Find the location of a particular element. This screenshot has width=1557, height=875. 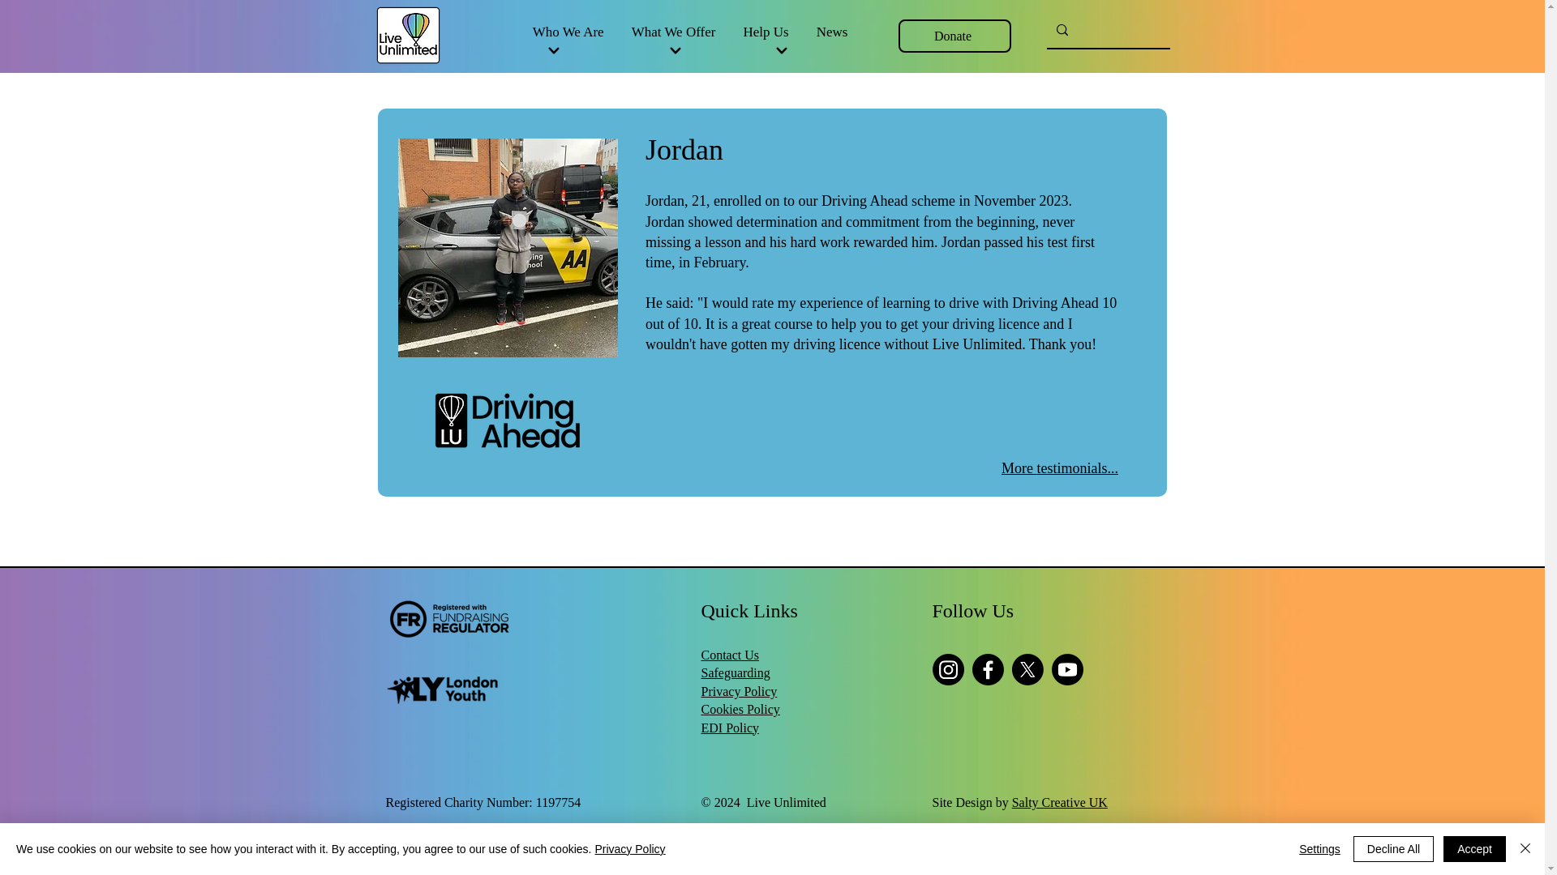

Salty Creative UK is located at coordinates (1059, 802).